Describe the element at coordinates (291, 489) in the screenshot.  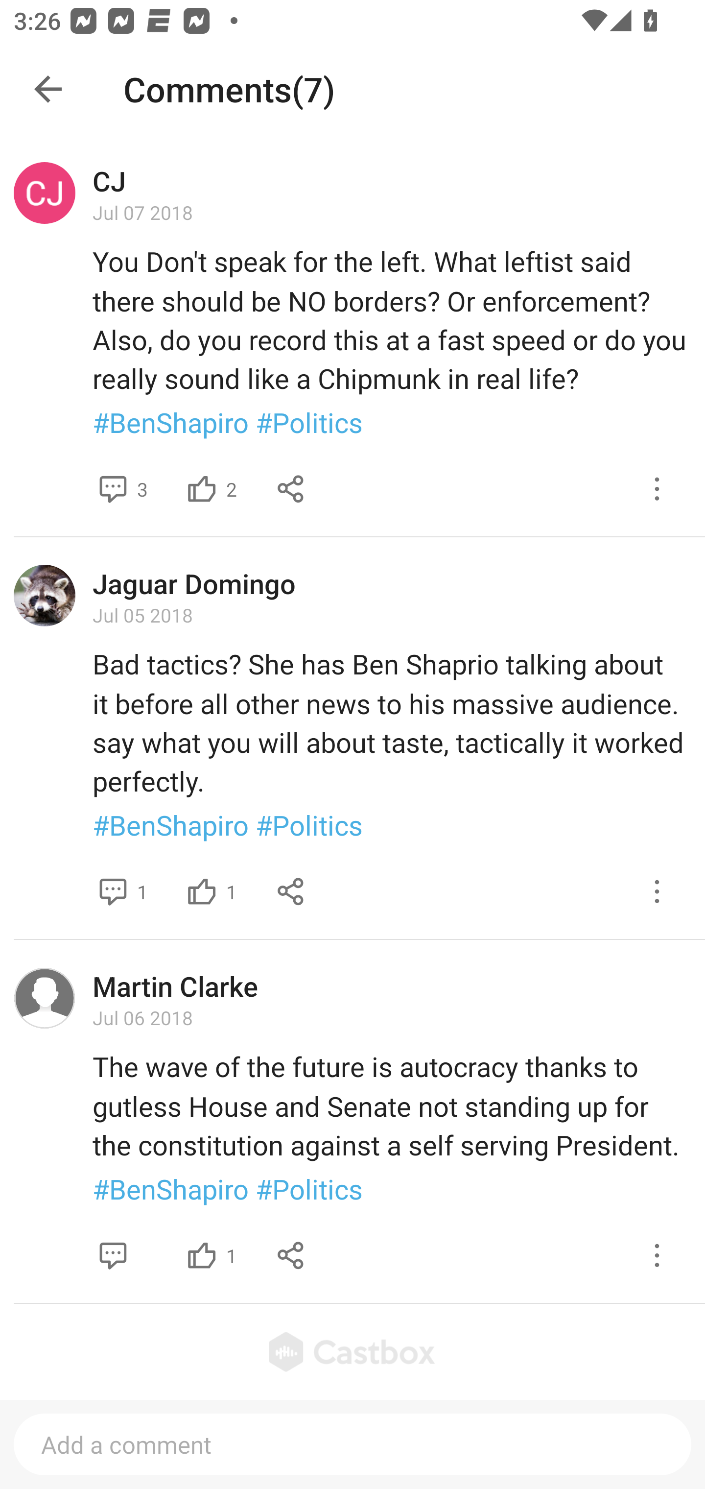
I see `` at that location.